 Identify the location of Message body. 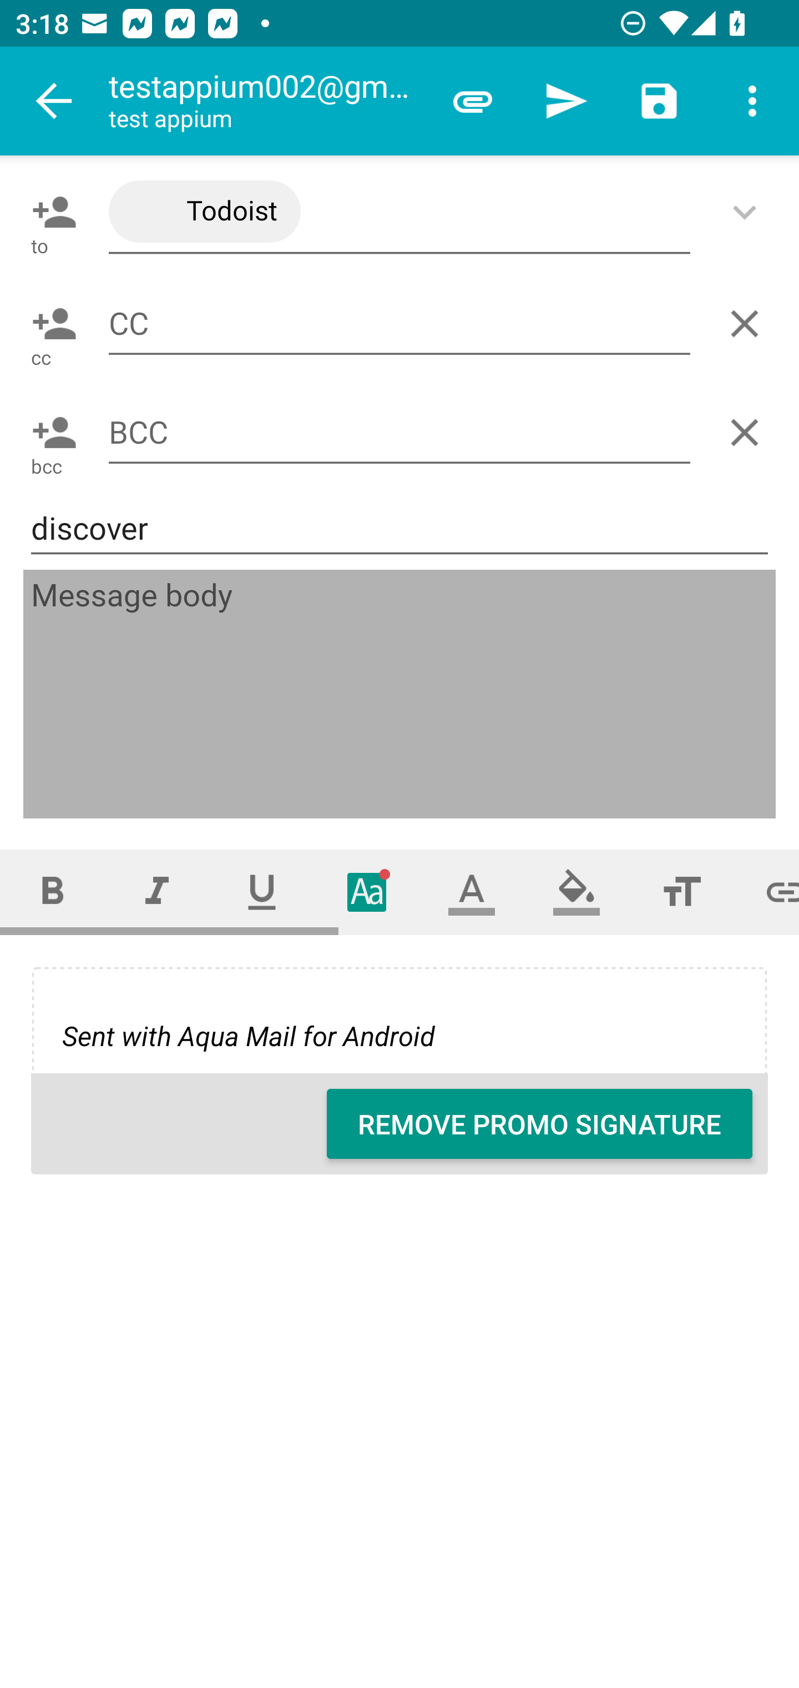
(401, 694).